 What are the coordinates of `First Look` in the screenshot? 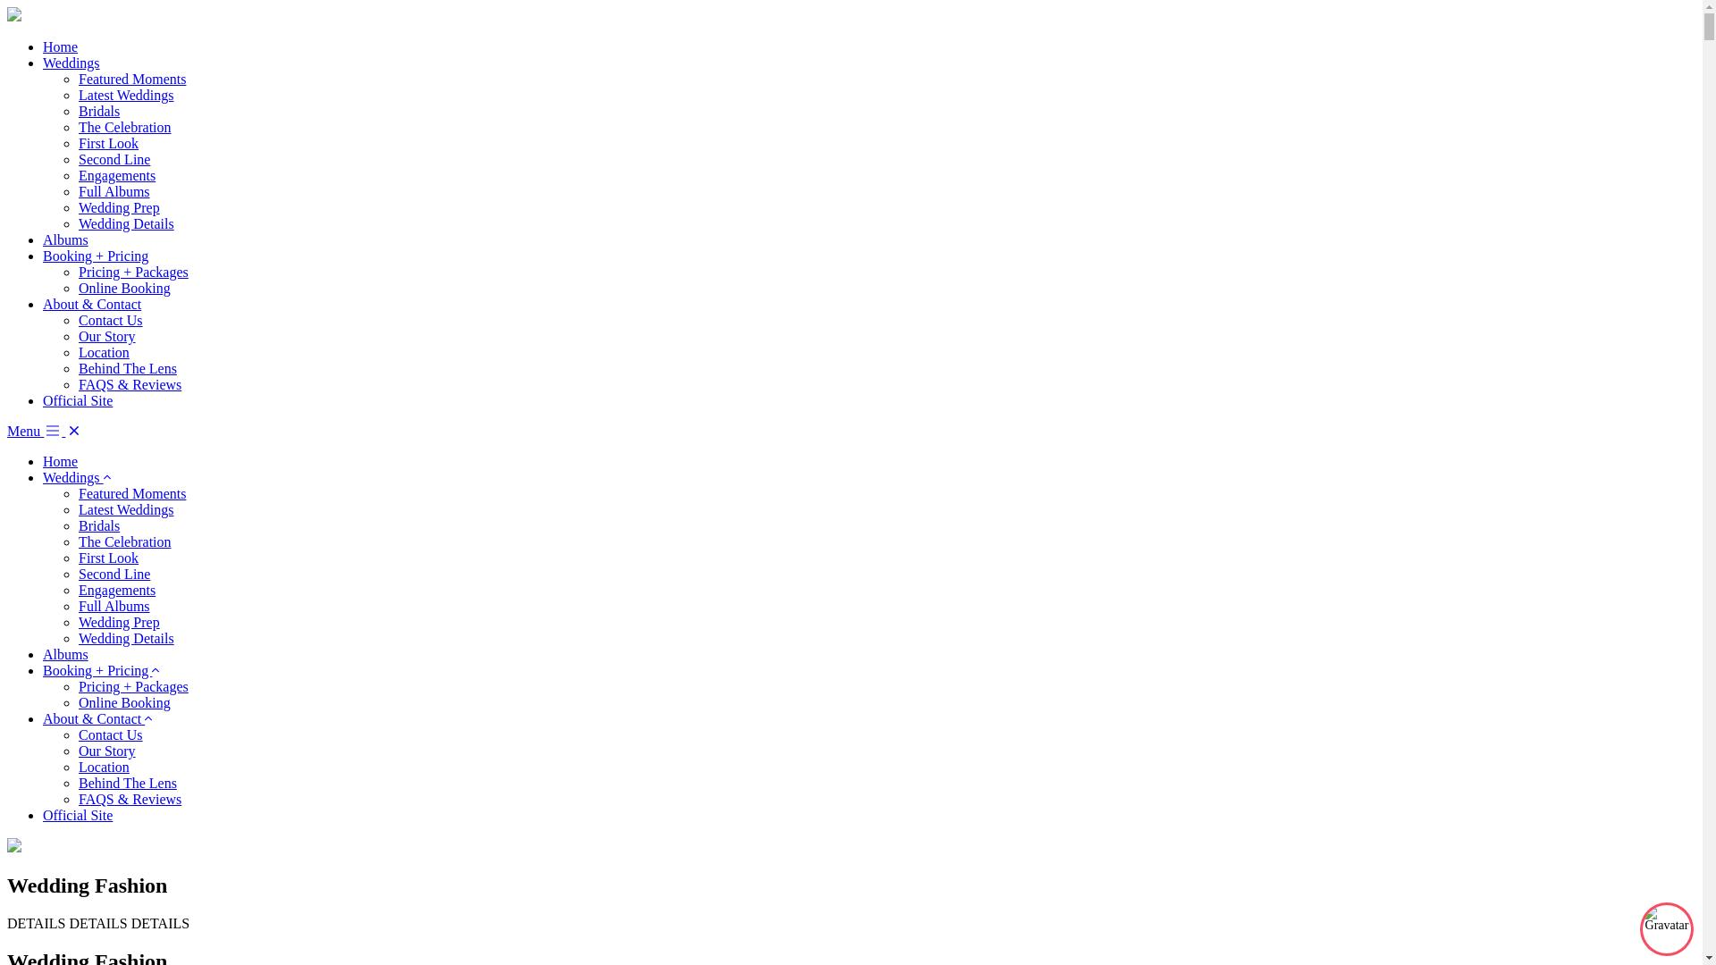 It's located at (109, 143).